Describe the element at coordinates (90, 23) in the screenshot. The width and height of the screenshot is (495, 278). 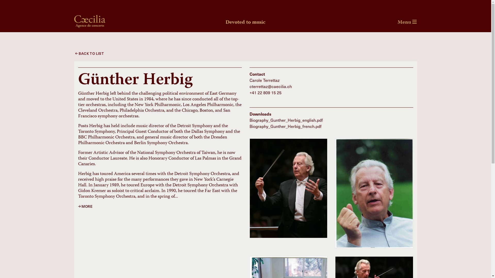
I see `Caecilia` at that location.